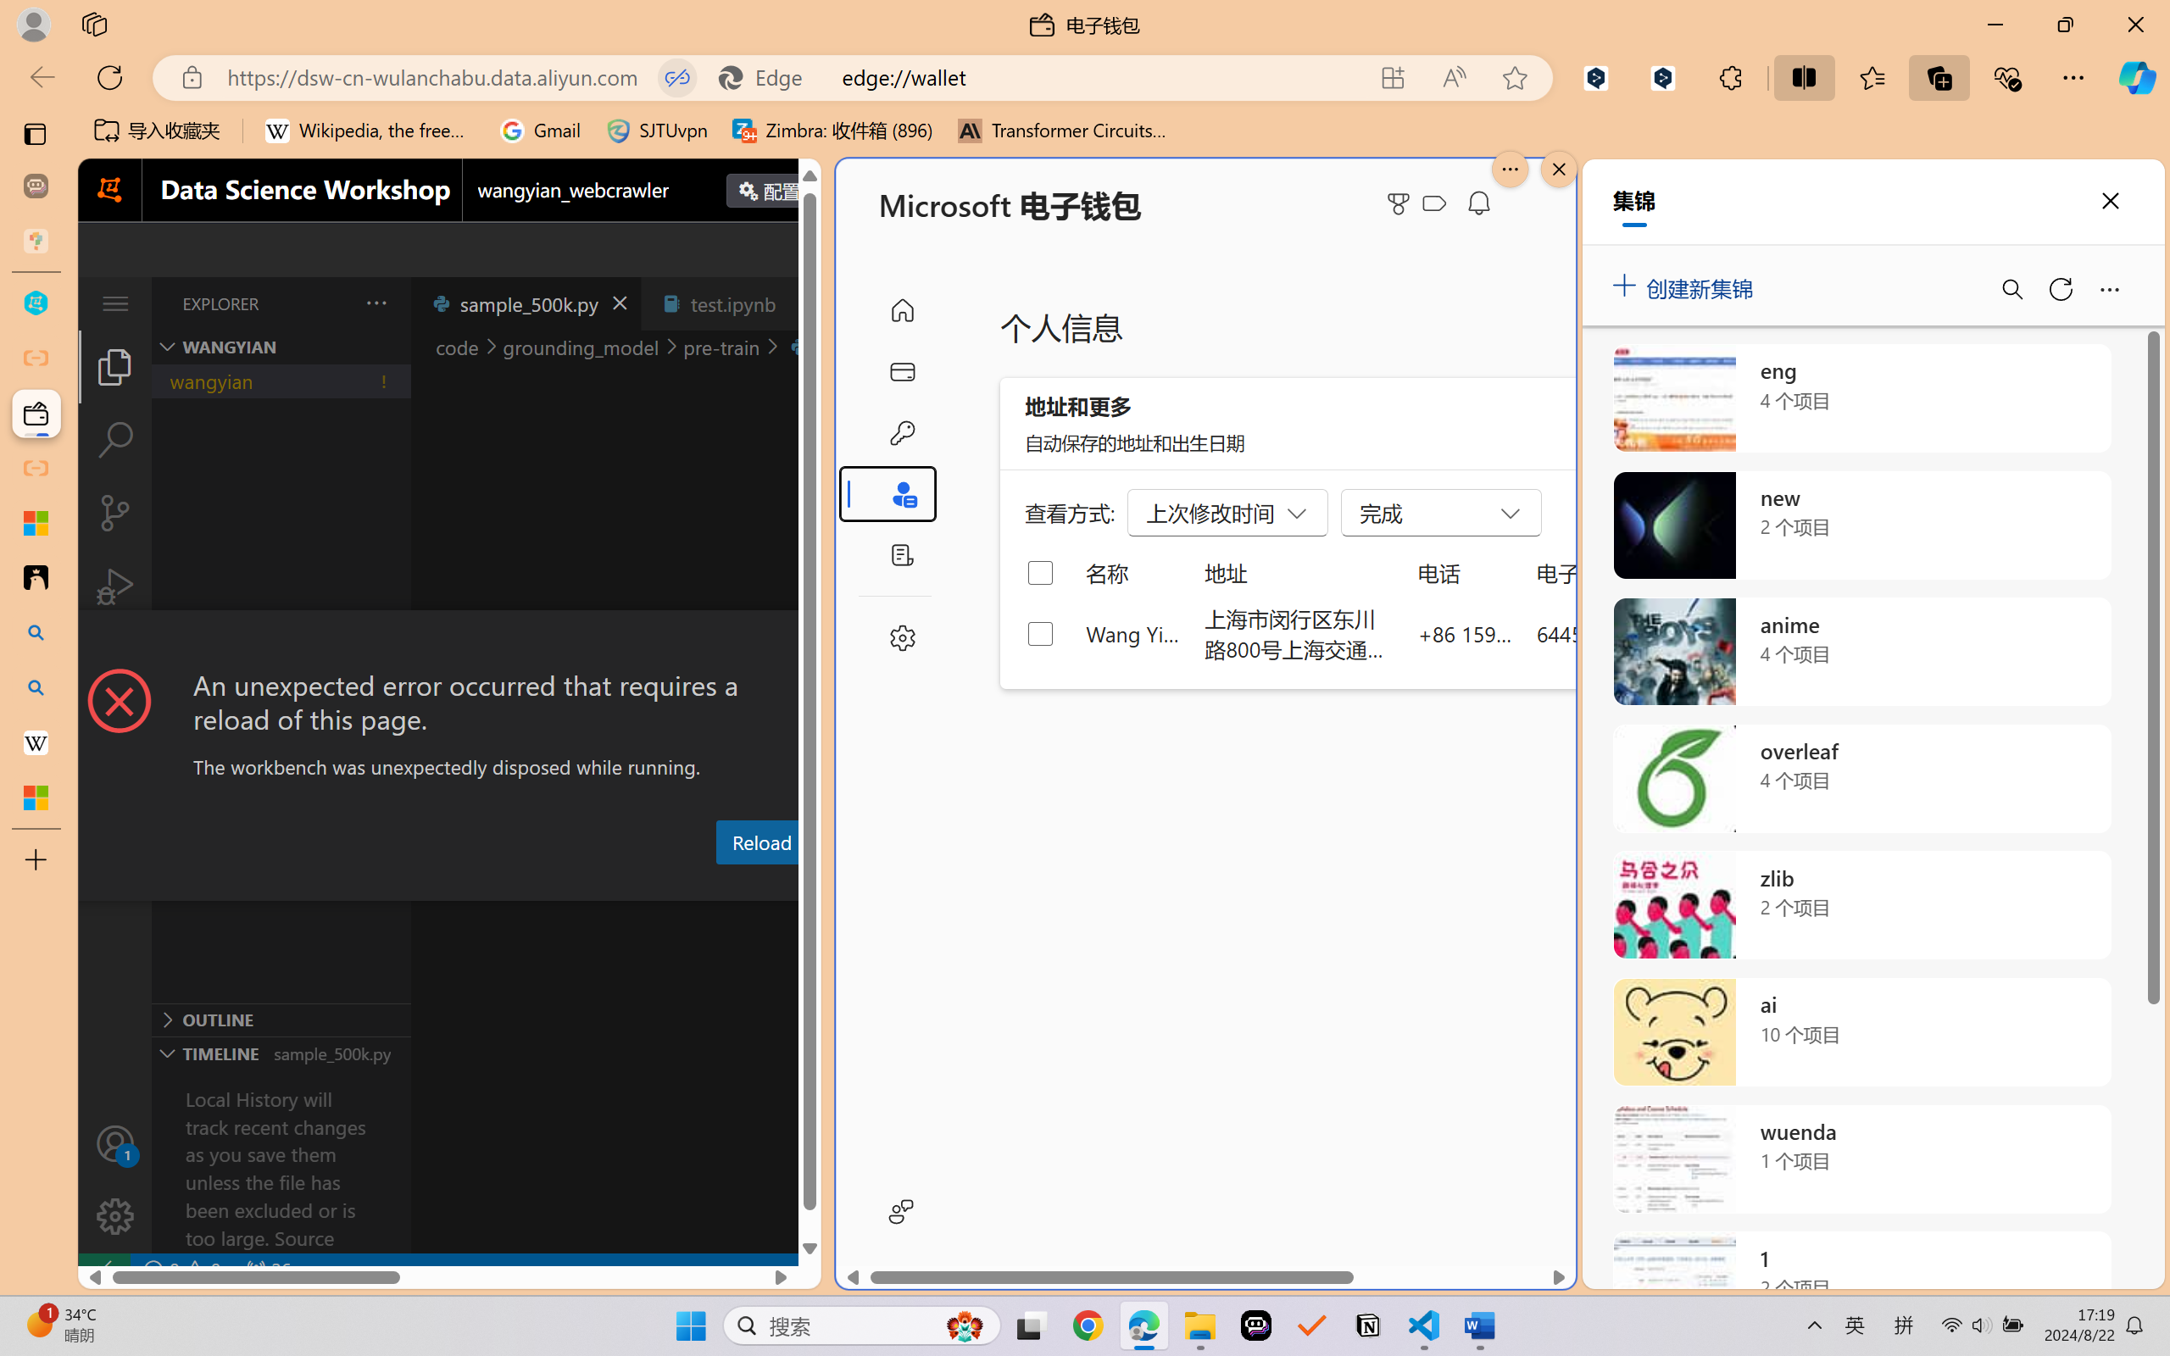 The image size is (2170, 1356). What do you see at coordinates (724, 884) in the screenshot?
I see `Debug Console (Ctrl+Shift+Y)` at bounding box center [724, 884].